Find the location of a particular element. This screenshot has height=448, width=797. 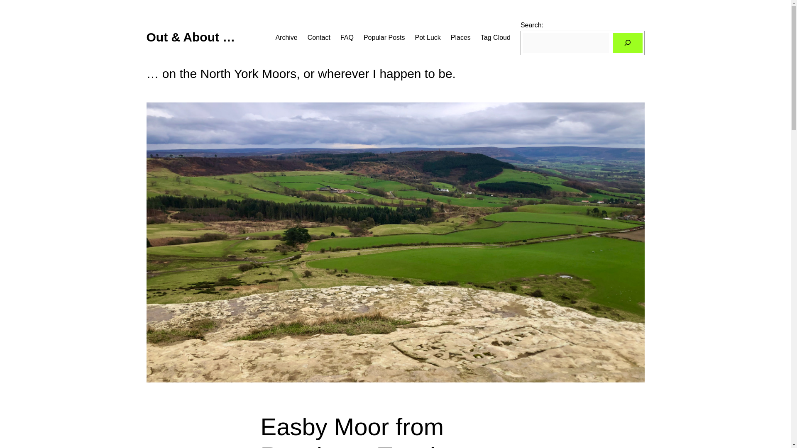

Archive is located at coordinates (286, 37).